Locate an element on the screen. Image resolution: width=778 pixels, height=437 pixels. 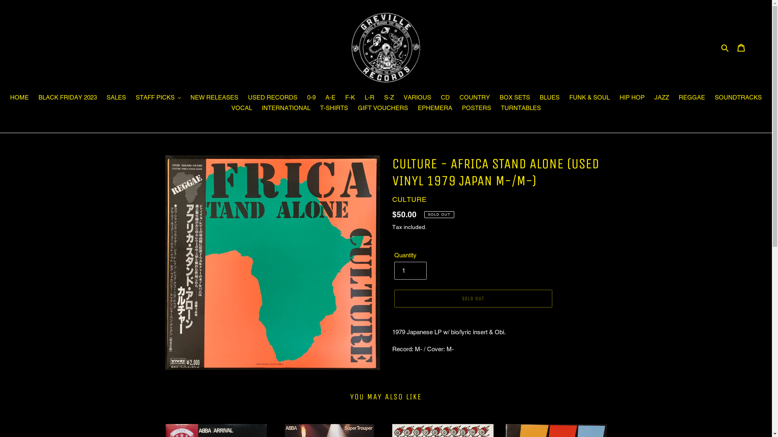
L-R is located at coordinates (370, 98).